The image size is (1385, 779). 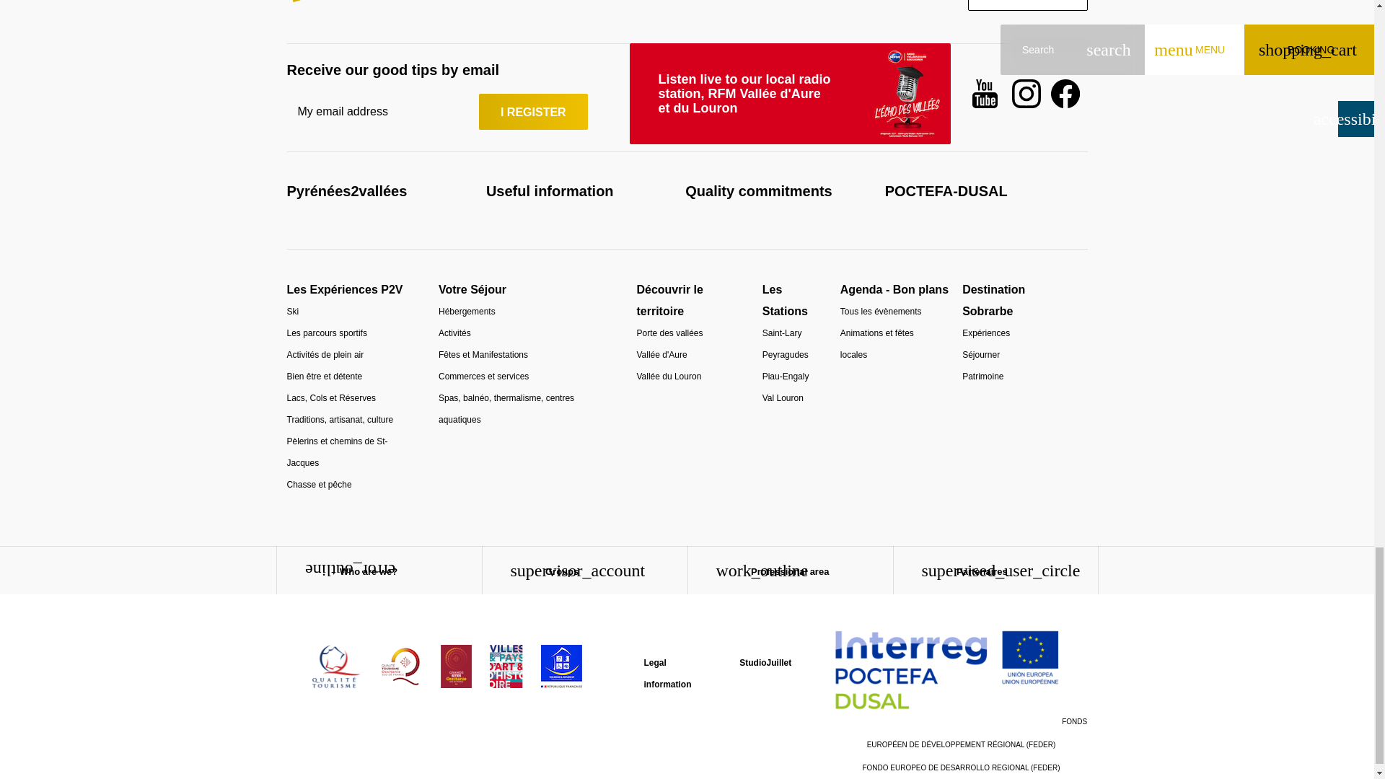 I want to click on I register, so click(x=533, y=111).